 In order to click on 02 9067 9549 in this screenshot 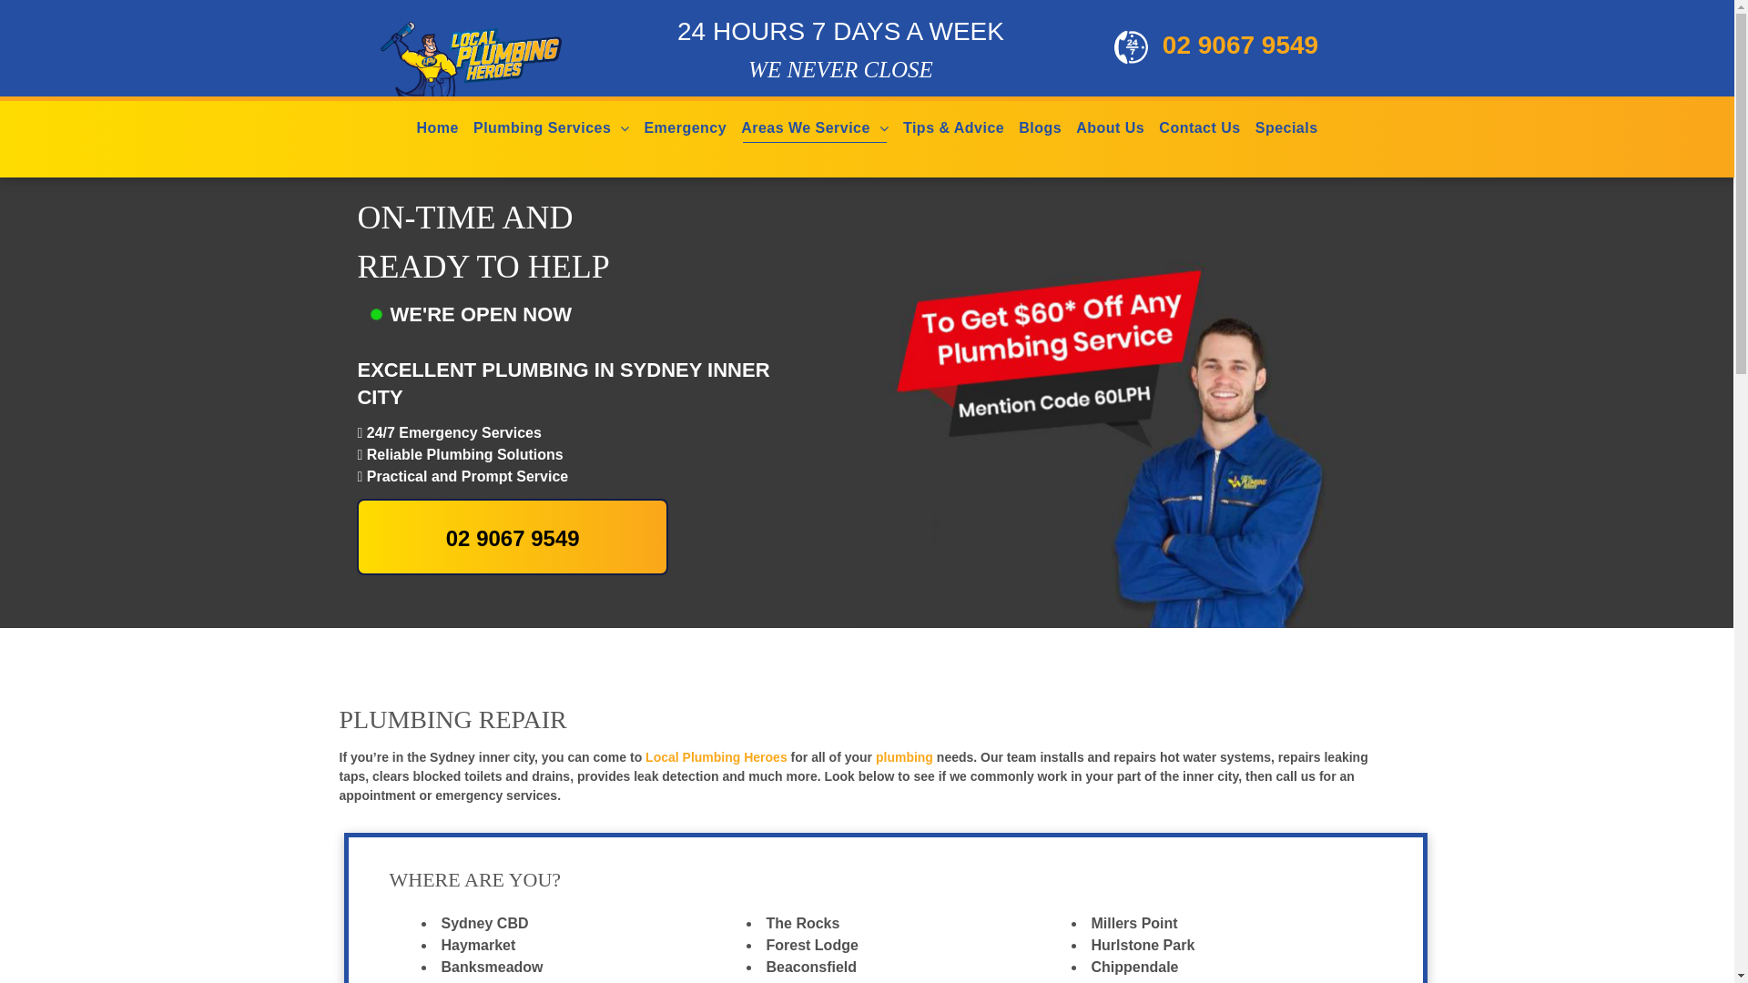, I will do `click(1216, 47)`.